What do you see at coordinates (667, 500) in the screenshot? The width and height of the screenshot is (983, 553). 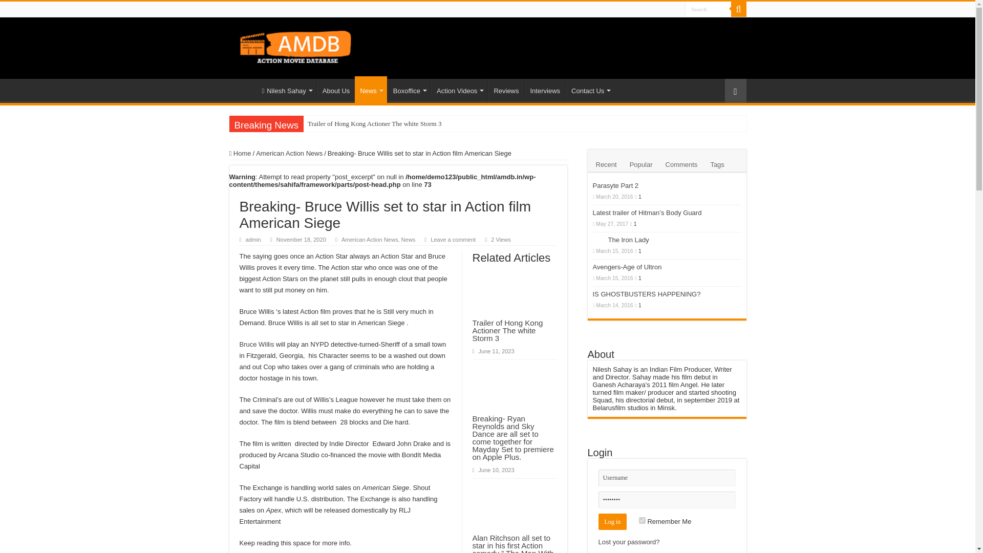 I see `Password` at bounding box center [667, 500].